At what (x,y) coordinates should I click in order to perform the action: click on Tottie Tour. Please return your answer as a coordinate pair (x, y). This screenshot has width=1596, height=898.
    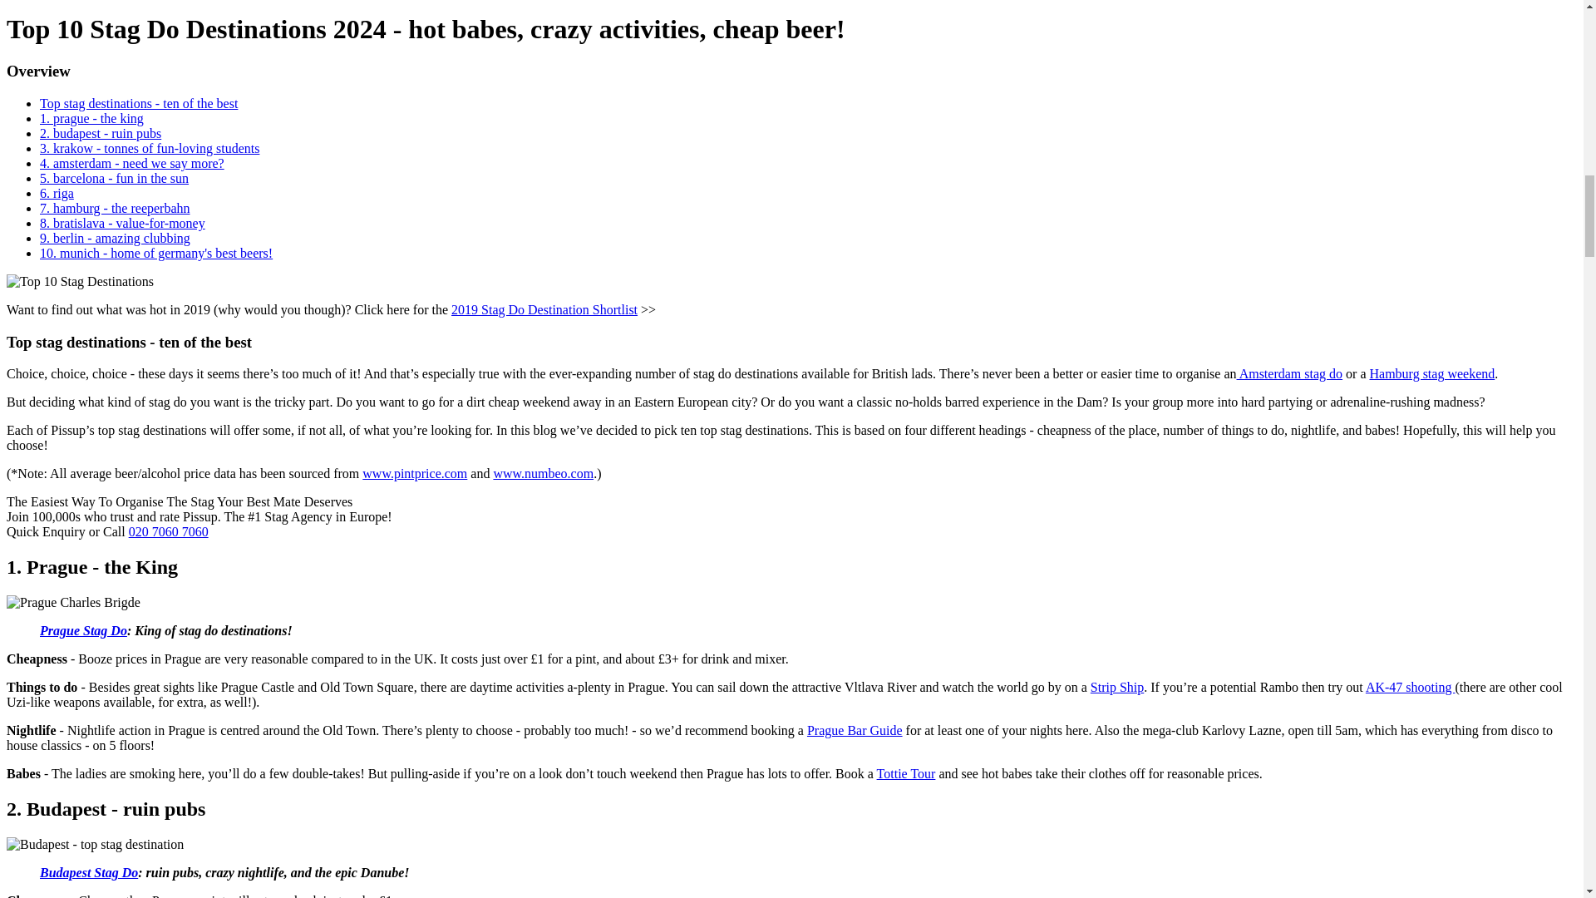
    Looking at the image, I should click on (906, 773).